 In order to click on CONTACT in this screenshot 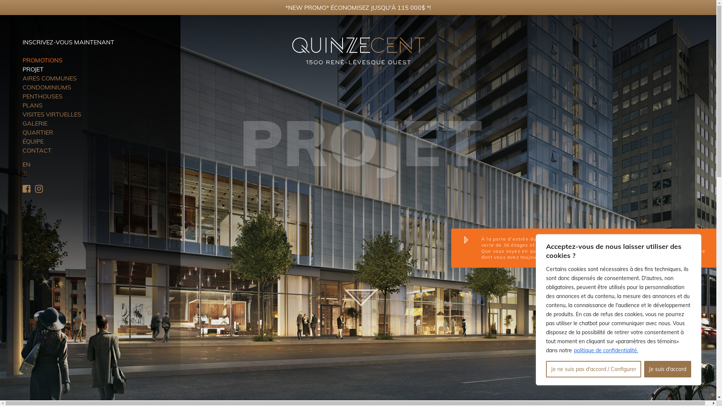, I will do `click(37, 150)`.